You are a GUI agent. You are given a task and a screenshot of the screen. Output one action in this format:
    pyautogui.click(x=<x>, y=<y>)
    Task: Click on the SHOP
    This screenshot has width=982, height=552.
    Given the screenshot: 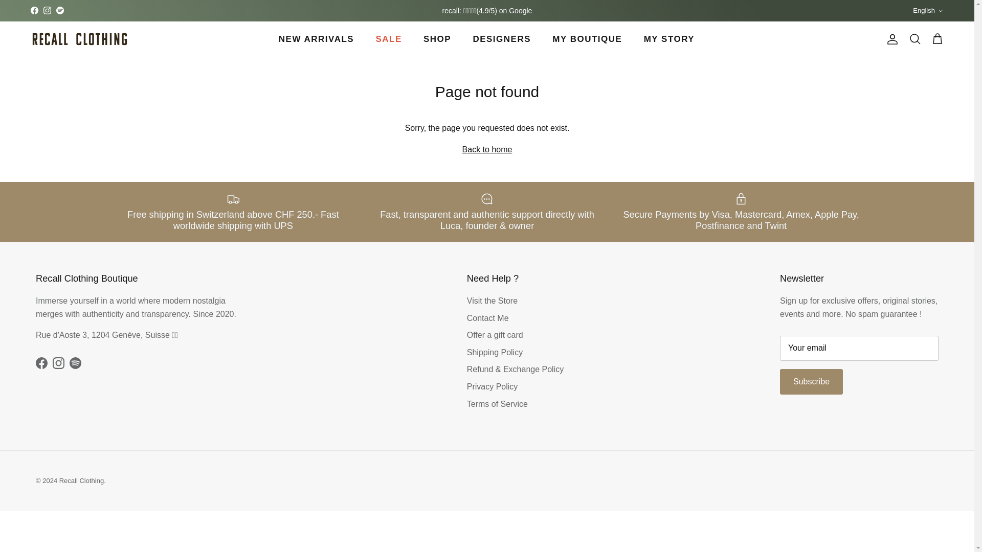 What is the action you would take?
    pyautogui.click(x=437, y=39)
    